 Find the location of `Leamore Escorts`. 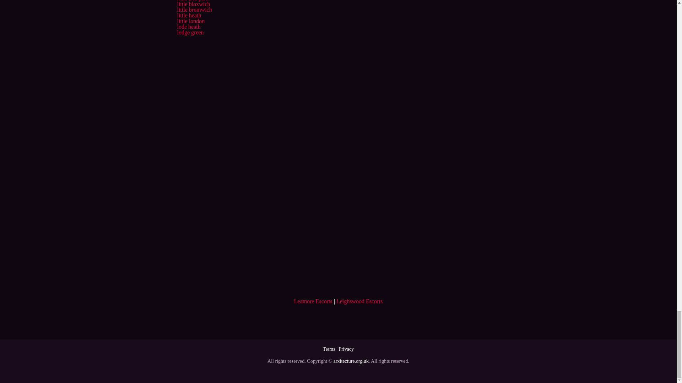

Leamore Escorts is located at coordinates (313, 301).